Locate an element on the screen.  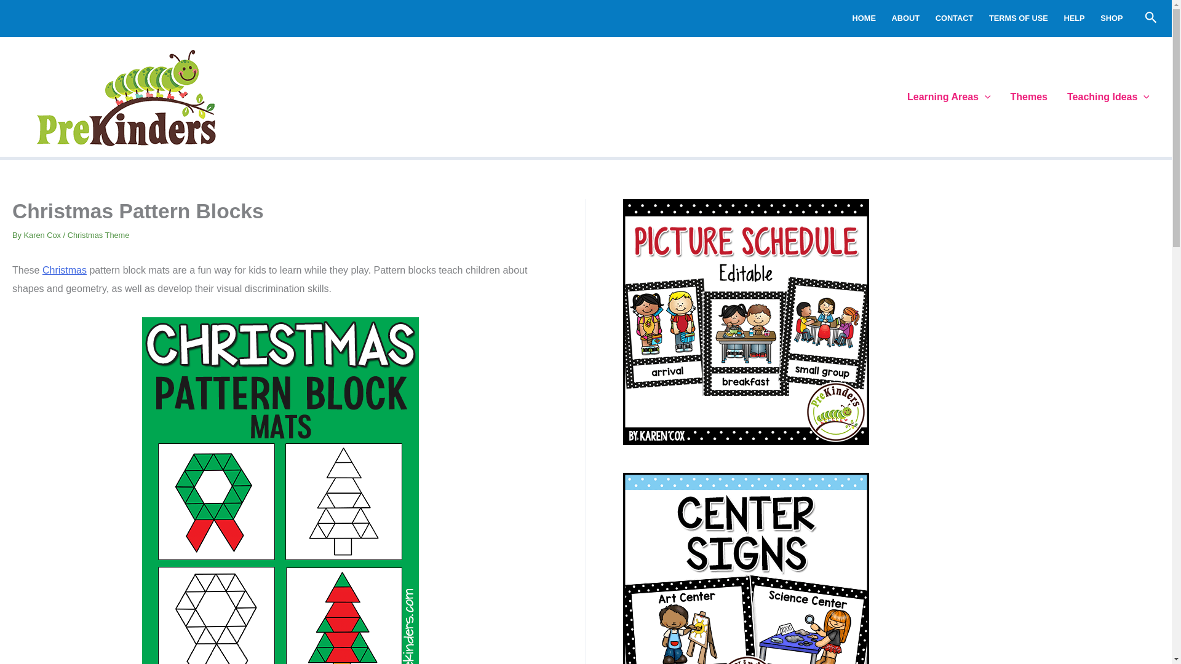
Teaching Ideas is located at coordinates (1108, 97).